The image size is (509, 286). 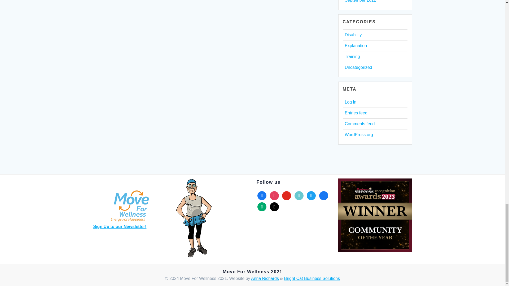 What do you see at coordinates (274, 195) in the screenshot?
I see `Instagram` at bounding box center [274, 195].